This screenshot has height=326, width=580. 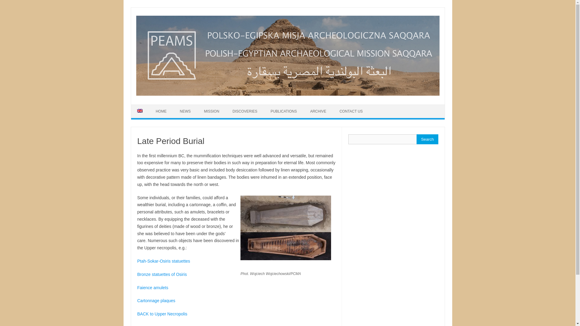 What do you see at coordinates (318, 111) in the screenshot?
I see `ARCHIVE` at bounding box center [318, 111].